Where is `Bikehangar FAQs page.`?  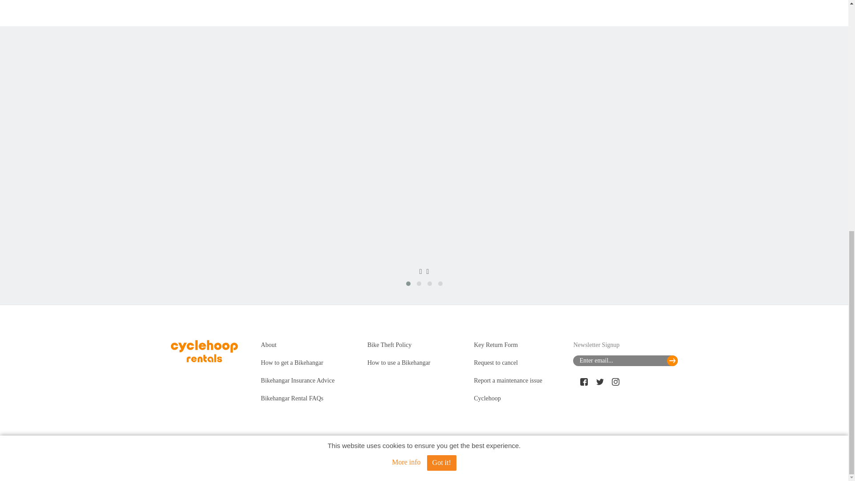
Bikehangar FAQs page. is located at coordinates (594, 84).